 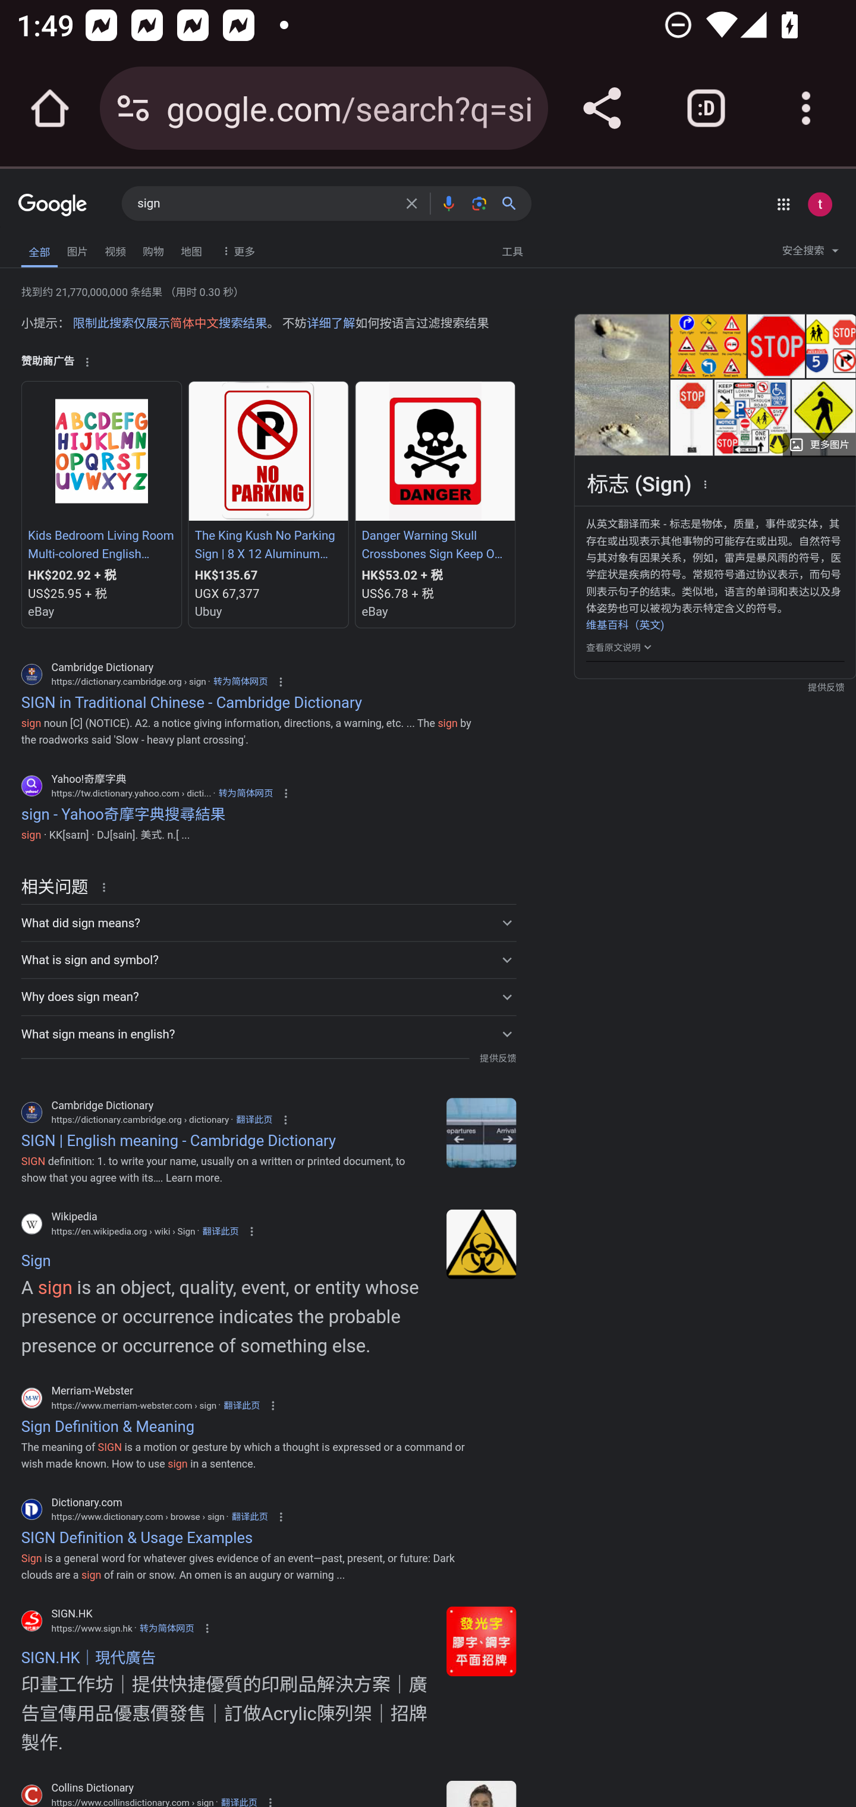 I want to click on 转为简体网页, so click(x=245, y=793).